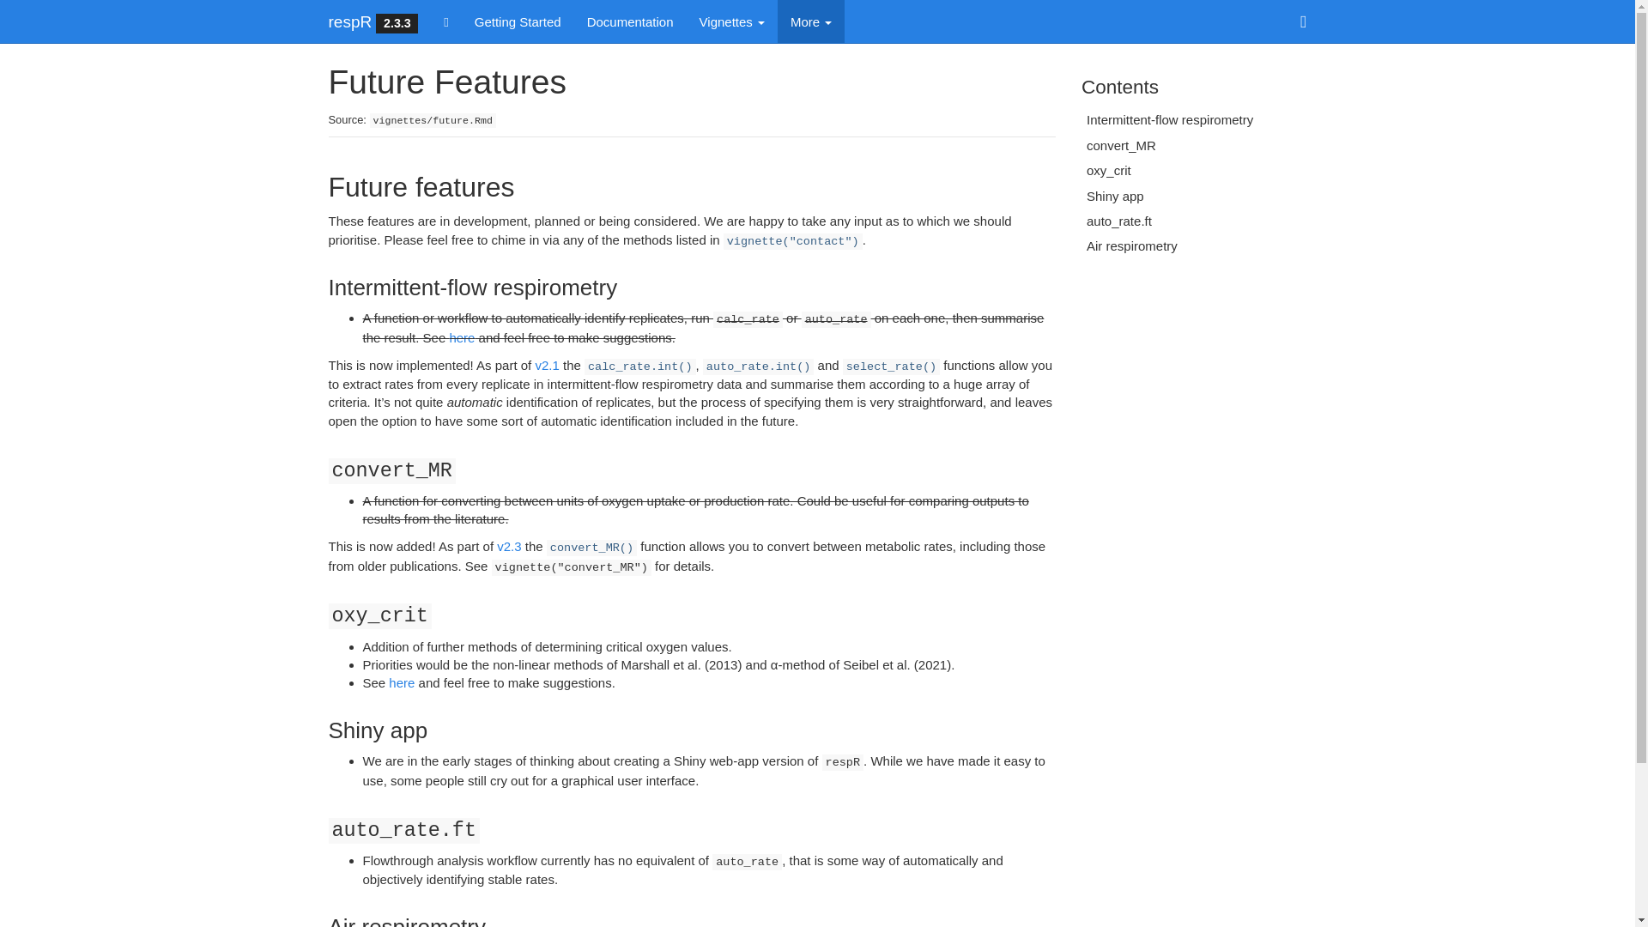  Describe the element at coordinates (350, 21) in the screenshot. I see `respR` at that location.